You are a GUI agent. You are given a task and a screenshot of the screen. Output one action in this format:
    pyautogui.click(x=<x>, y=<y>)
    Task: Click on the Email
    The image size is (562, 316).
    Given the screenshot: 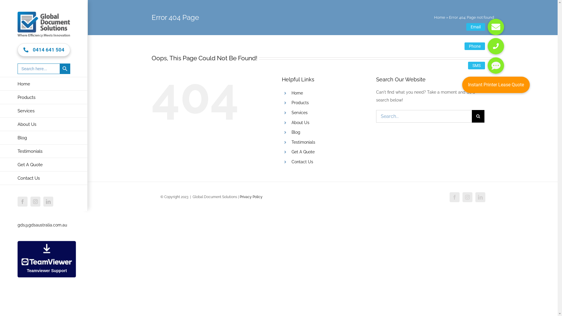 What is the action you would take?
    pyautogui.click(x=496, y=27)
    